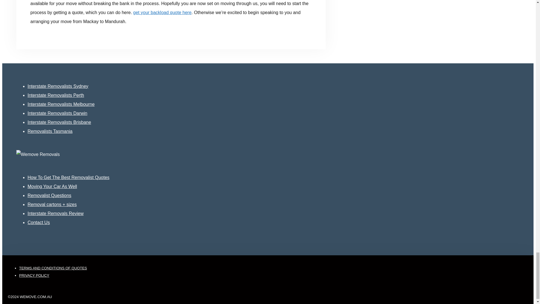 The image size is (540, 304). Describe the element at coordinates (34, 275) in the screenshot. I see `PRIVACY POLICY` at that location.